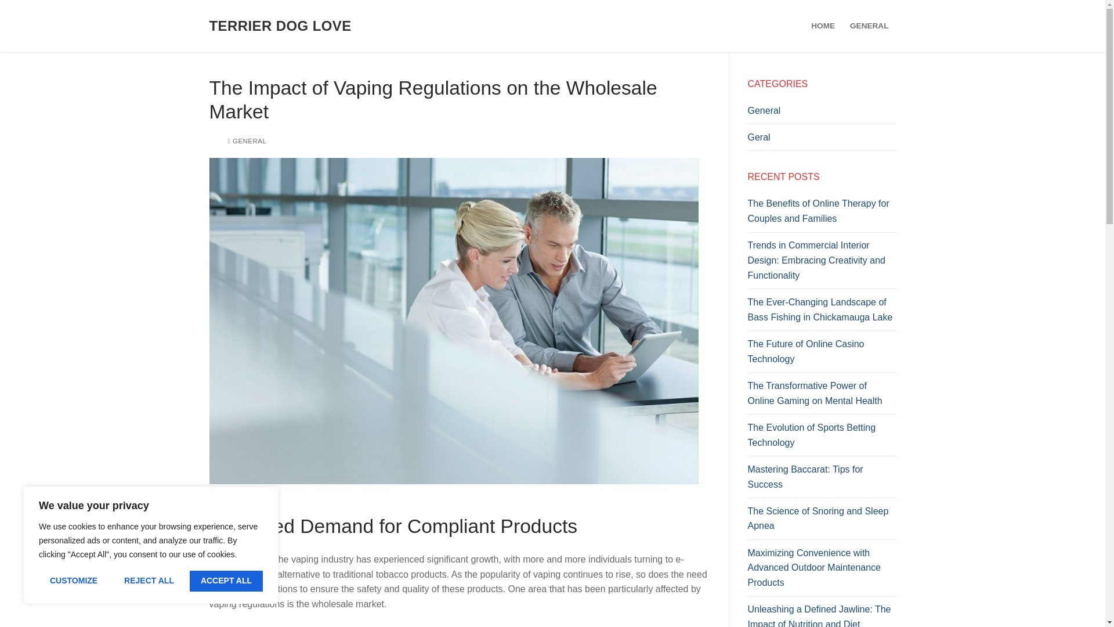 The image size is (1114, 627). Describe the element at coordinates (822, 140) in the screenshot. I see `Geral` at that location.